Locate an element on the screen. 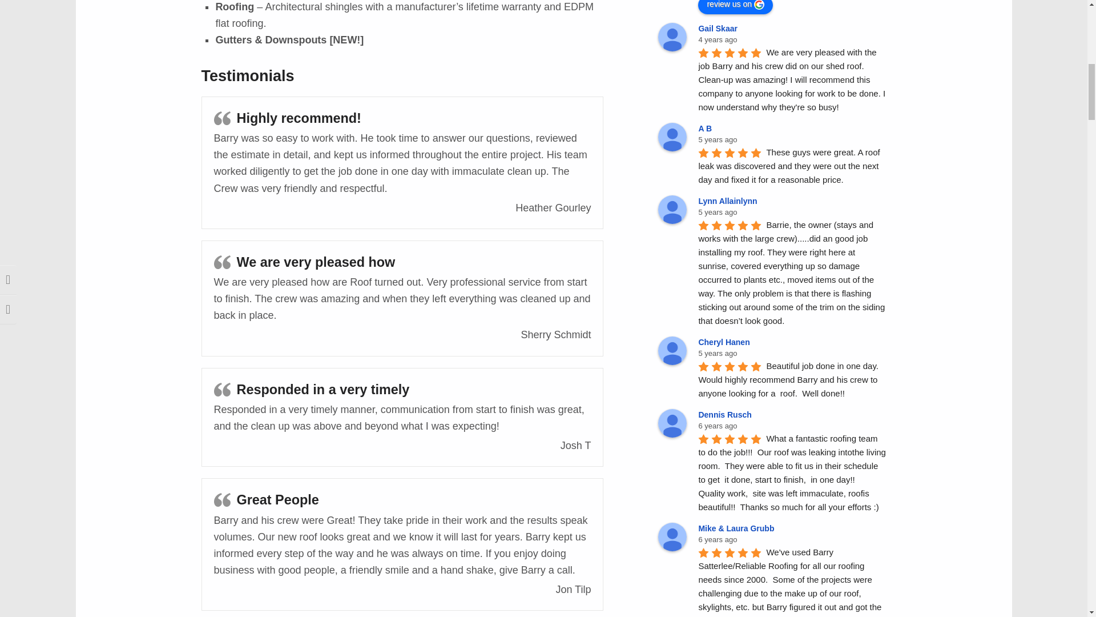 Image resolution: width=1096 pixels, height=617 pixels. Gail Skaar is located at coordinates (719, 29).